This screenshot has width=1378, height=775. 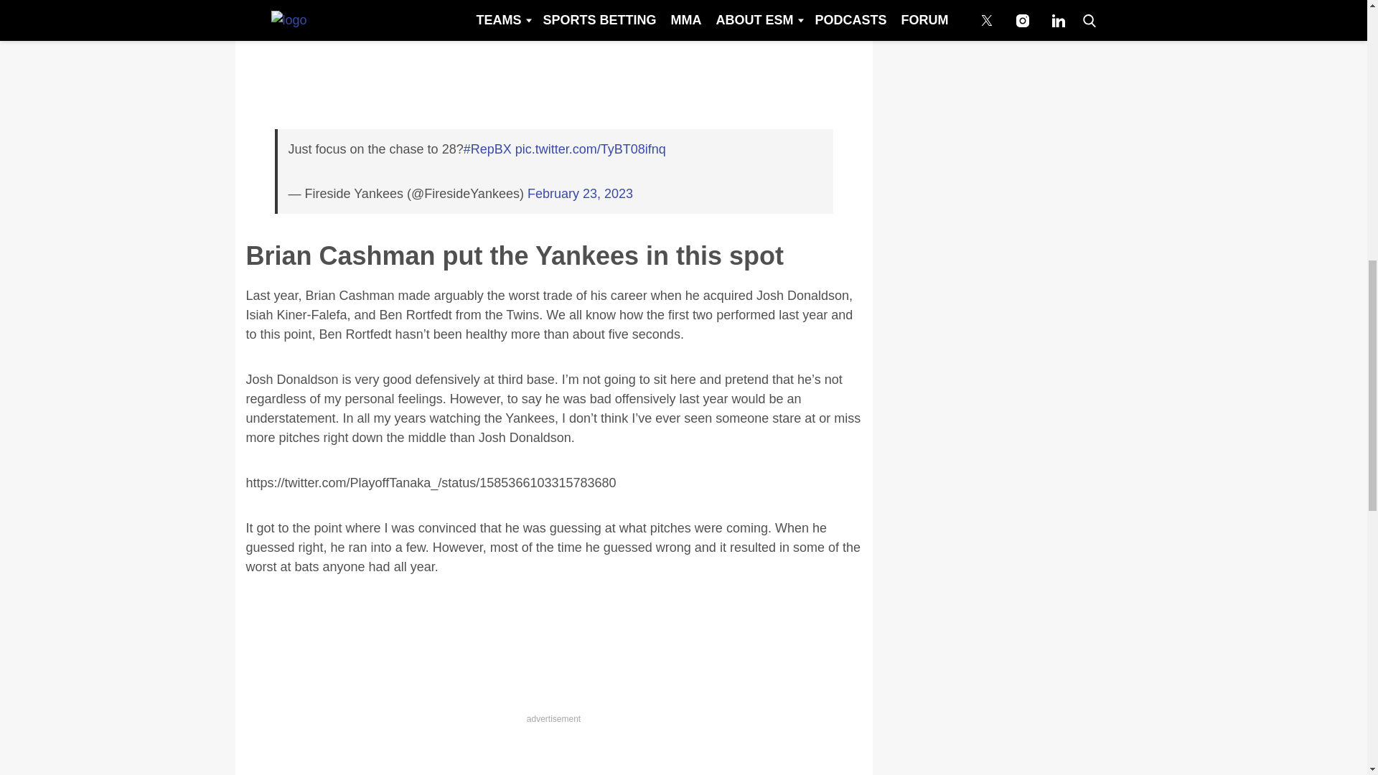 I want to click on February 23, 2023, so click(x=580, y=194).